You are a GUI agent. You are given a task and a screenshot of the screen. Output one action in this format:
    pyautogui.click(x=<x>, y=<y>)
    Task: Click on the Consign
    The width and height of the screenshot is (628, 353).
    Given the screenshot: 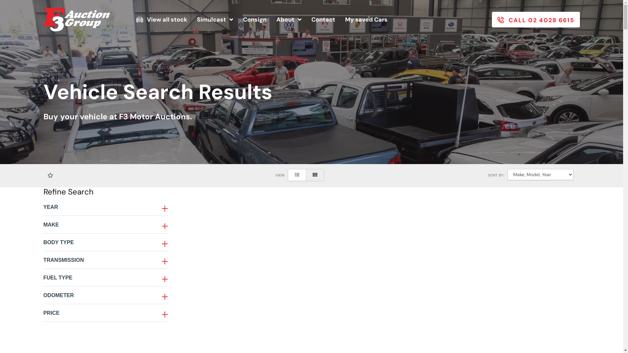 What is the action you would take?
    pyautogui.click(x=255, y=20)
    